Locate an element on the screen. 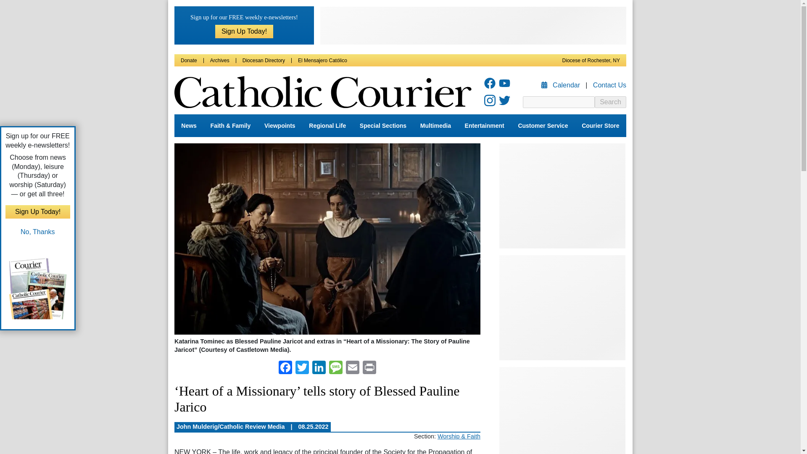 Image resolution: width=807 pixels, height=454 pixels. Special Sections is located at coordinates (383, 126).